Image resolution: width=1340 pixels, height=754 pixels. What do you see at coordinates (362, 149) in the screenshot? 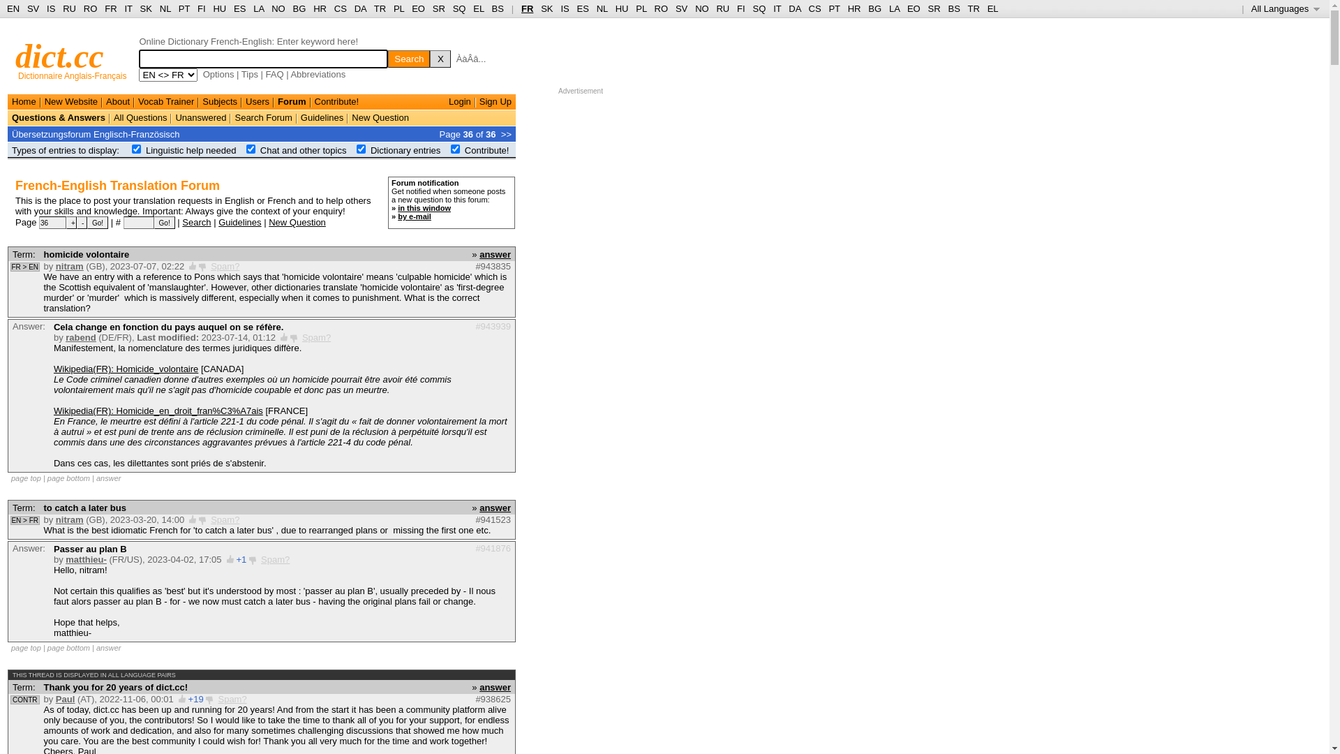
I see `on` at bounding box center [362, 149].